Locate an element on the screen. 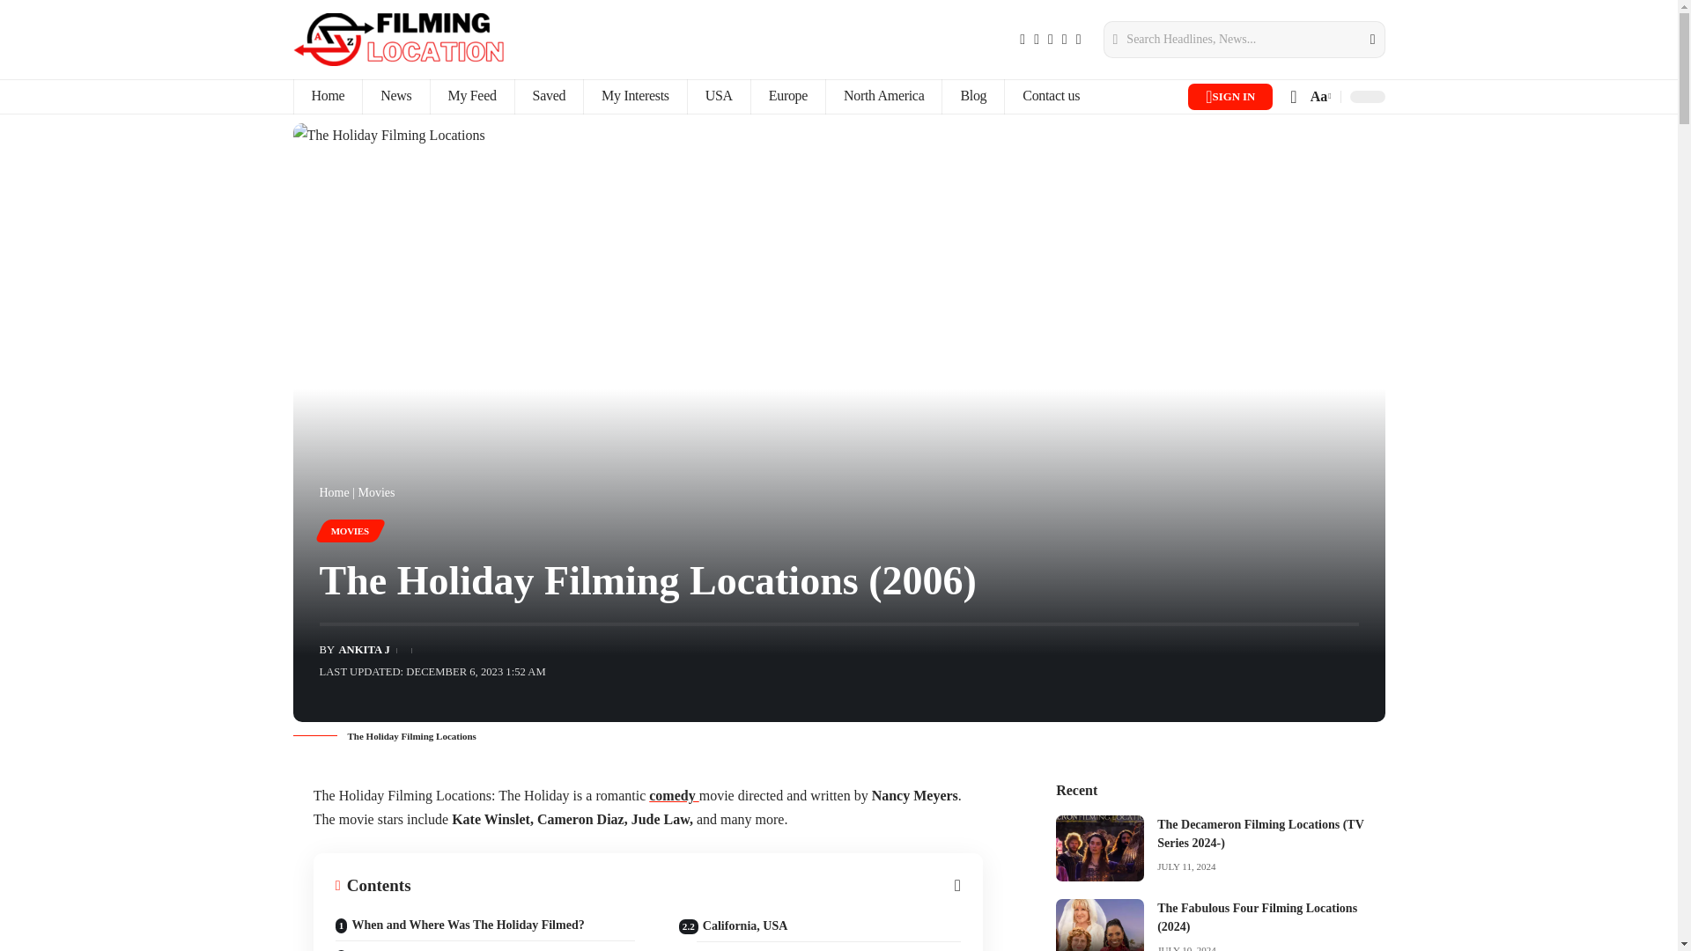 The image size is (1691, 951). SIGN IN is located at coordinates (1230, 97).